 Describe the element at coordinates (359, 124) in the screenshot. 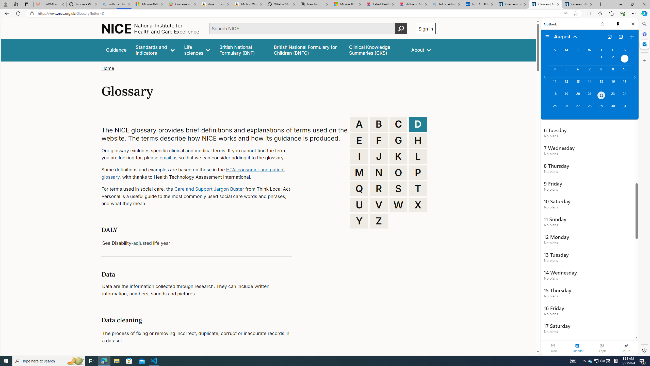

I see `A` at that location.